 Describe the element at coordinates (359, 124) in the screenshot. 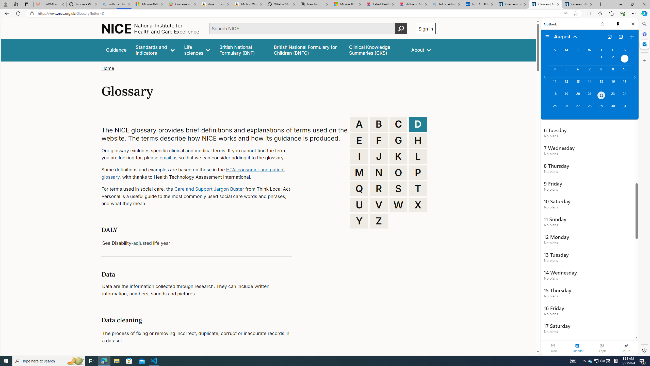

I see `A` at that location.